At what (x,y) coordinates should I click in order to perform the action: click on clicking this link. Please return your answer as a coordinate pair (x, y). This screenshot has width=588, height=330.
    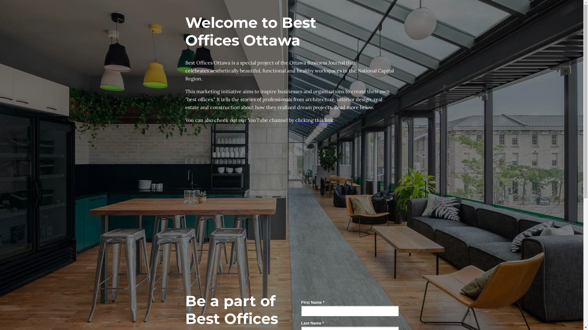
    Looking at the image, I should click on (314, 120).